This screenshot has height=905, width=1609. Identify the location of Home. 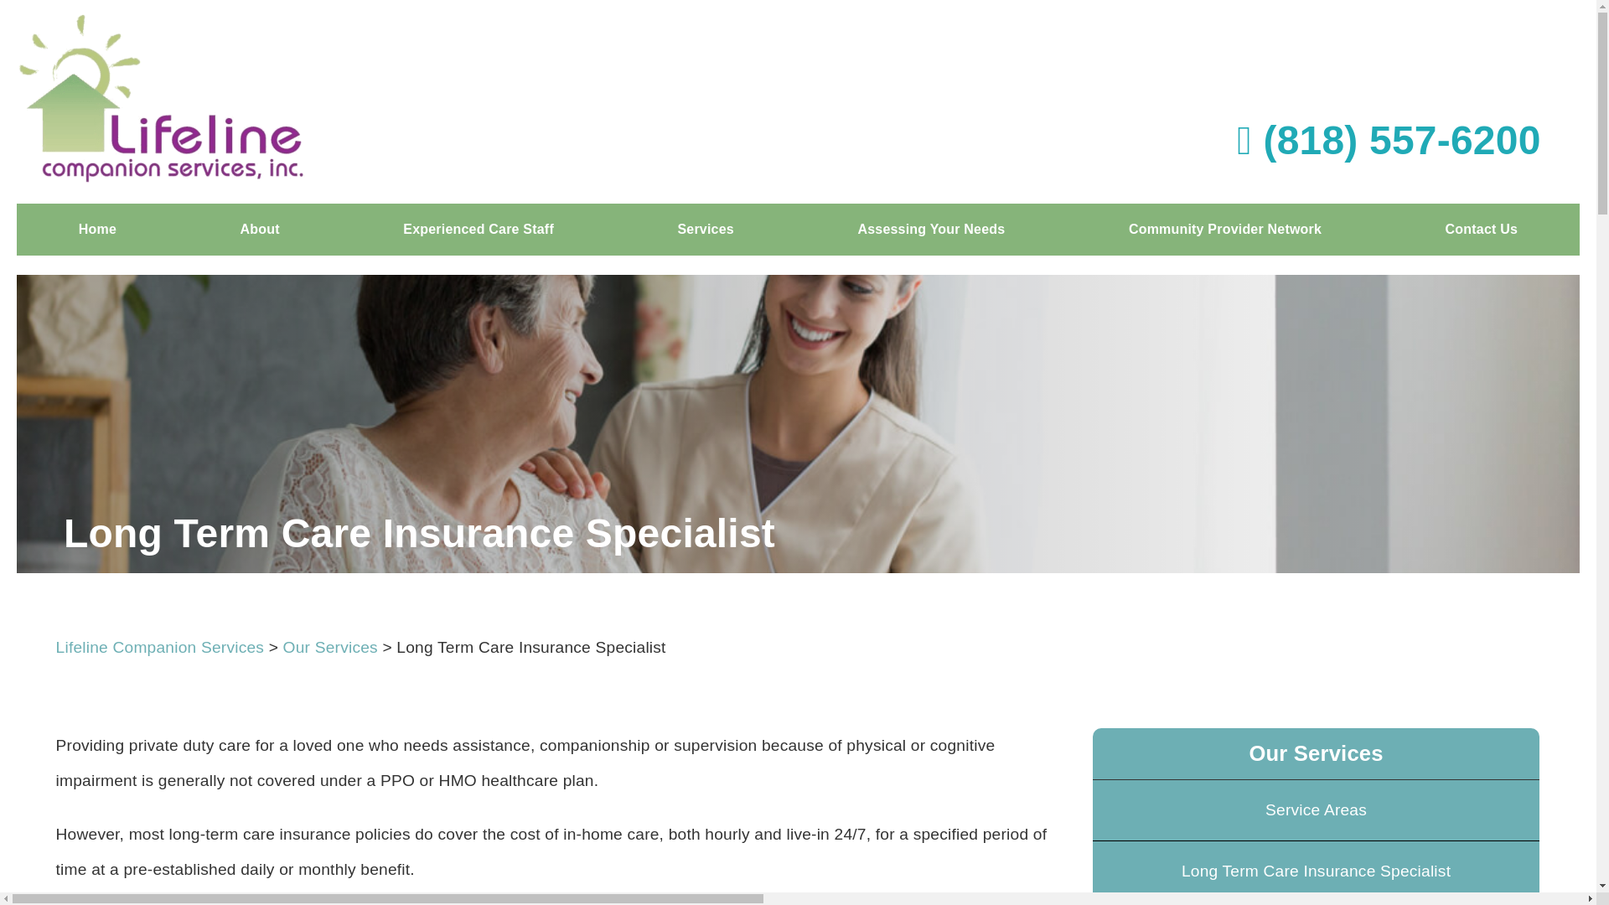
(97, 230).